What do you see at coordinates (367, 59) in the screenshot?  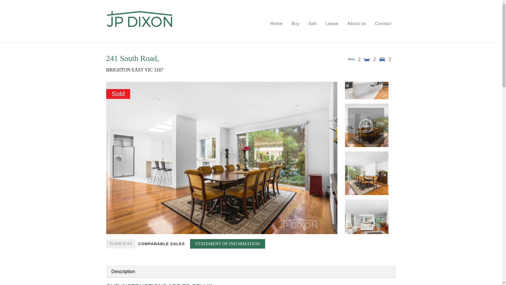 I see `Bathrooms` at bounding box center [367, 59].